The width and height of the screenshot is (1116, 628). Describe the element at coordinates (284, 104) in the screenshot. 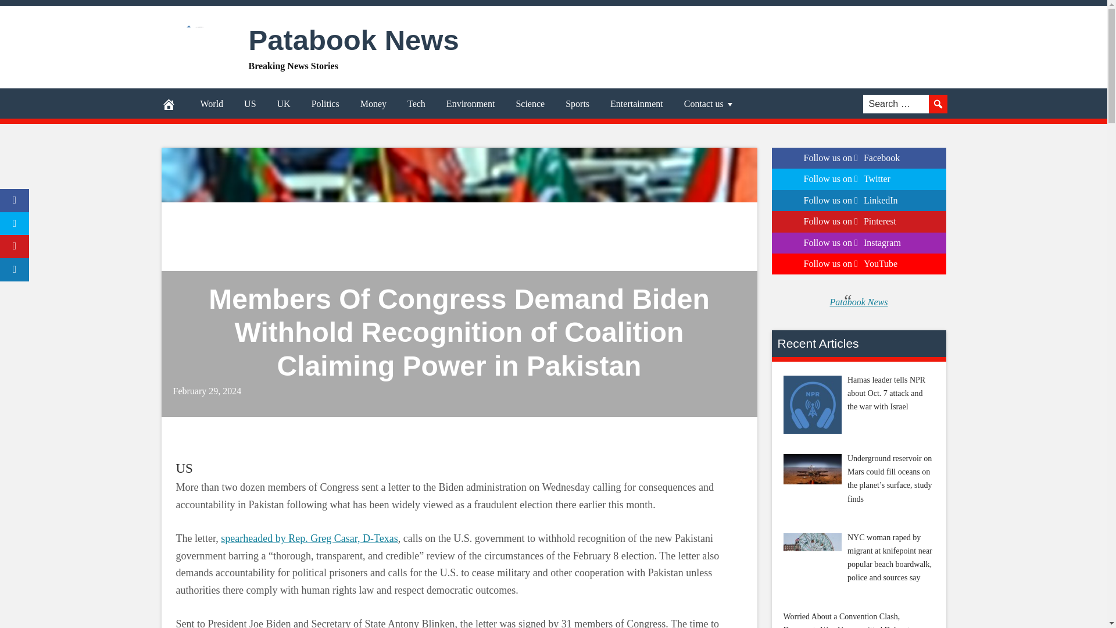

I see `UK` at that location.